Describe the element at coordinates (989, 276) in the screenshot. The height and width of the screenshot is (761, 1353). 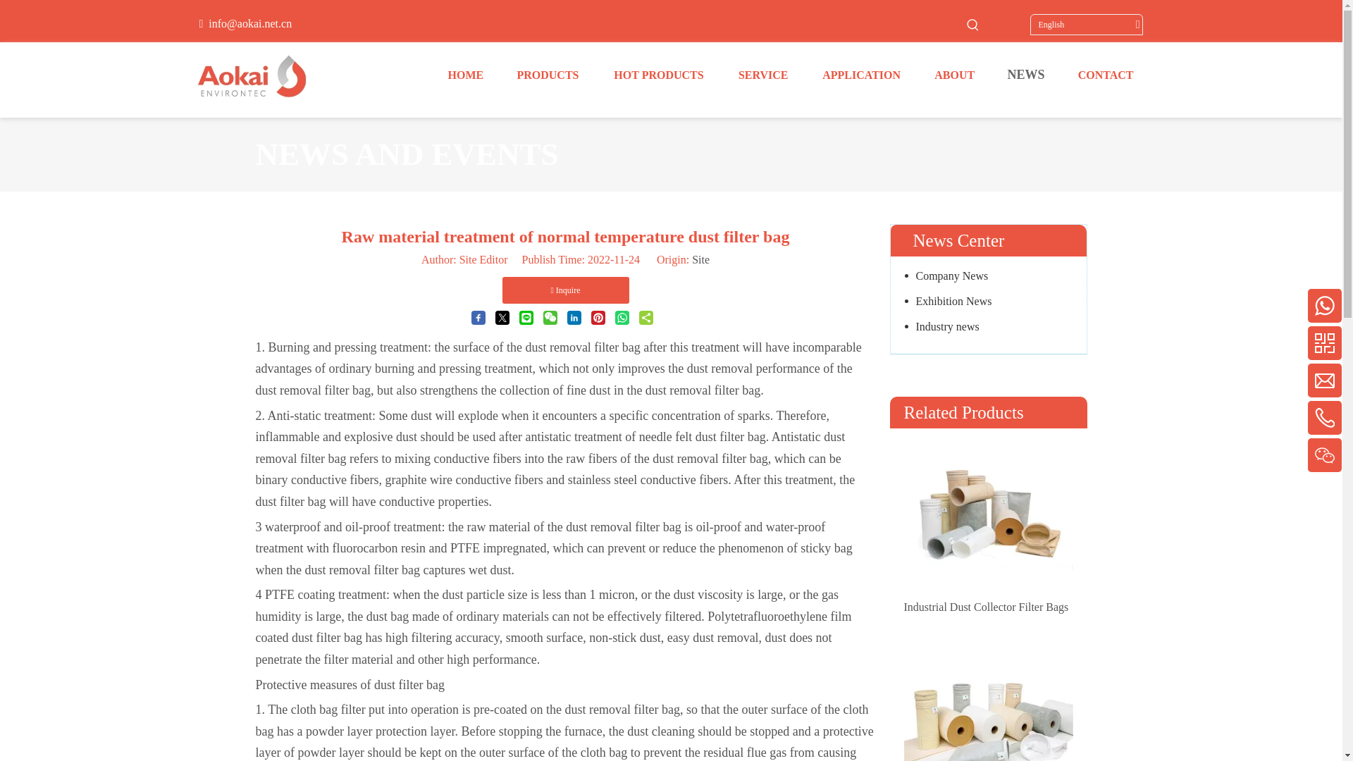
I see `Company News` at that location.